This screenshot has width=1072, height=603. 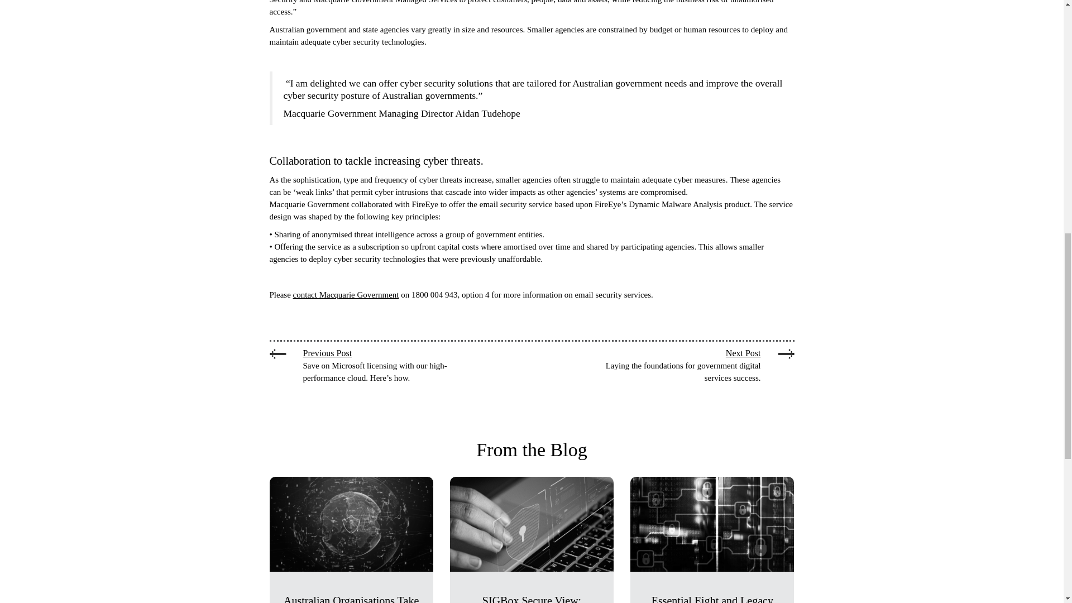 I want to click on SIGBox 1, so click(x=532, y=524).